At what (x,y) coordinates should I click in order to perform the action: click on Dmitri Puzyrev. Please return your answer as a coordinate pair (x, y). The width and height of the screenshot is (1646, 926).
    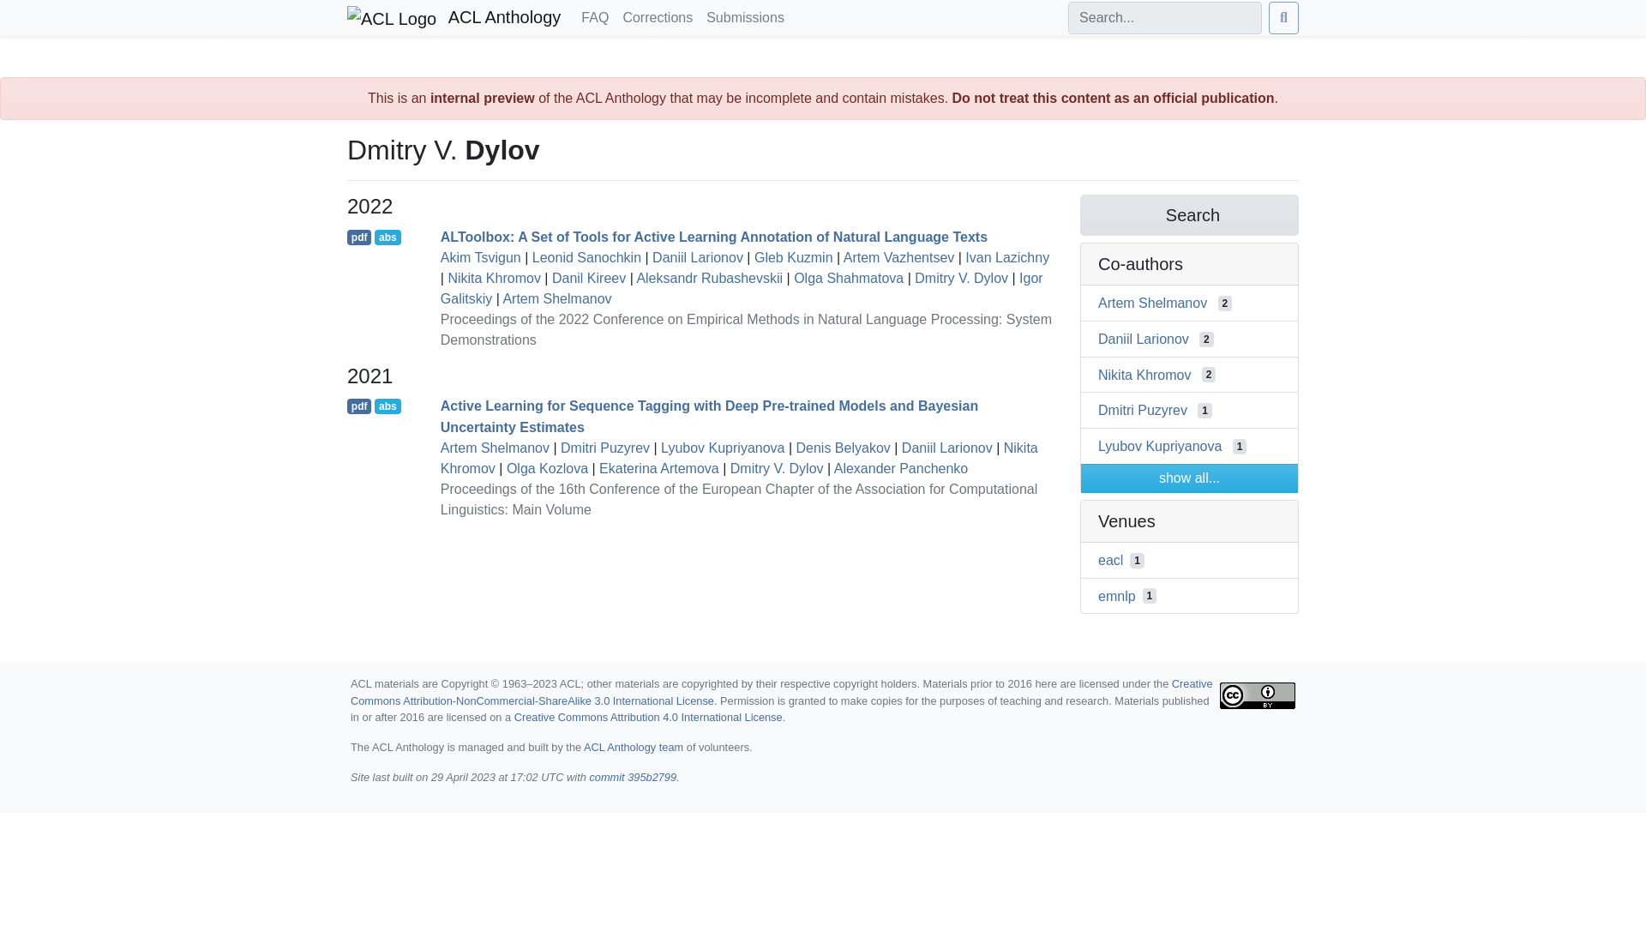
    Looking at the image, I should click on (605, 448).